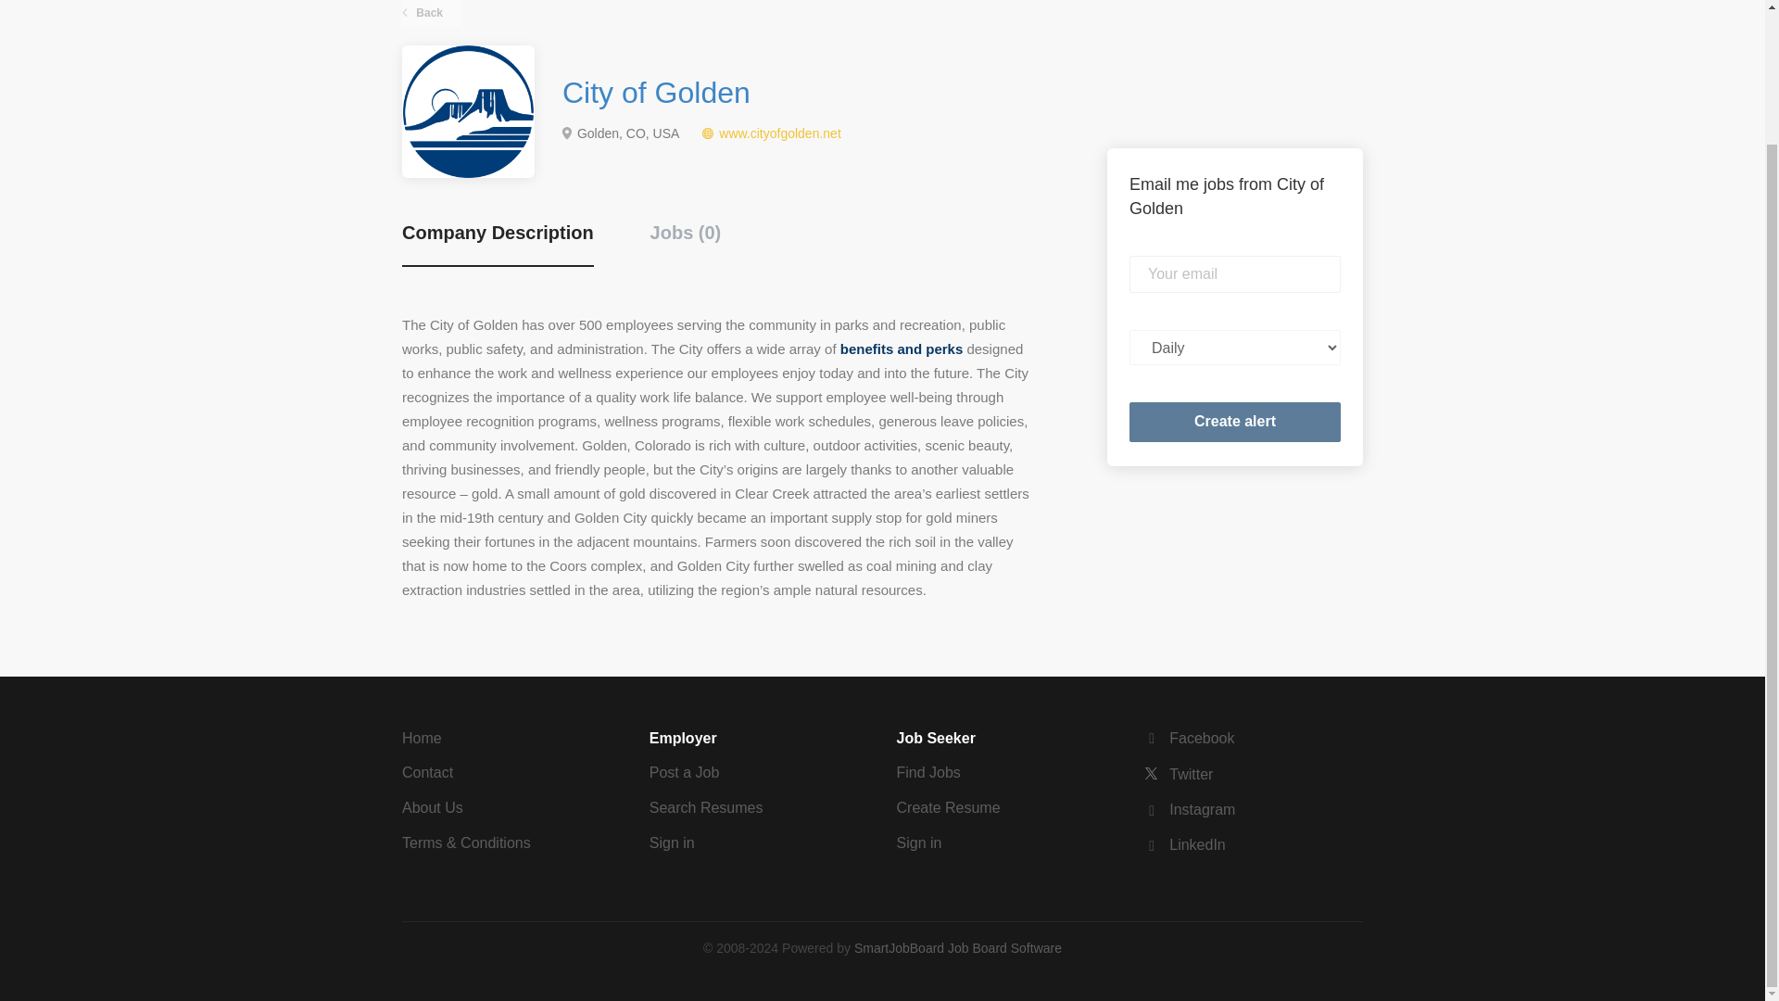 Image resolution: width=1779 pixels, height=1001 pixels. I want to click on Find Jobs, so click(928, 773).